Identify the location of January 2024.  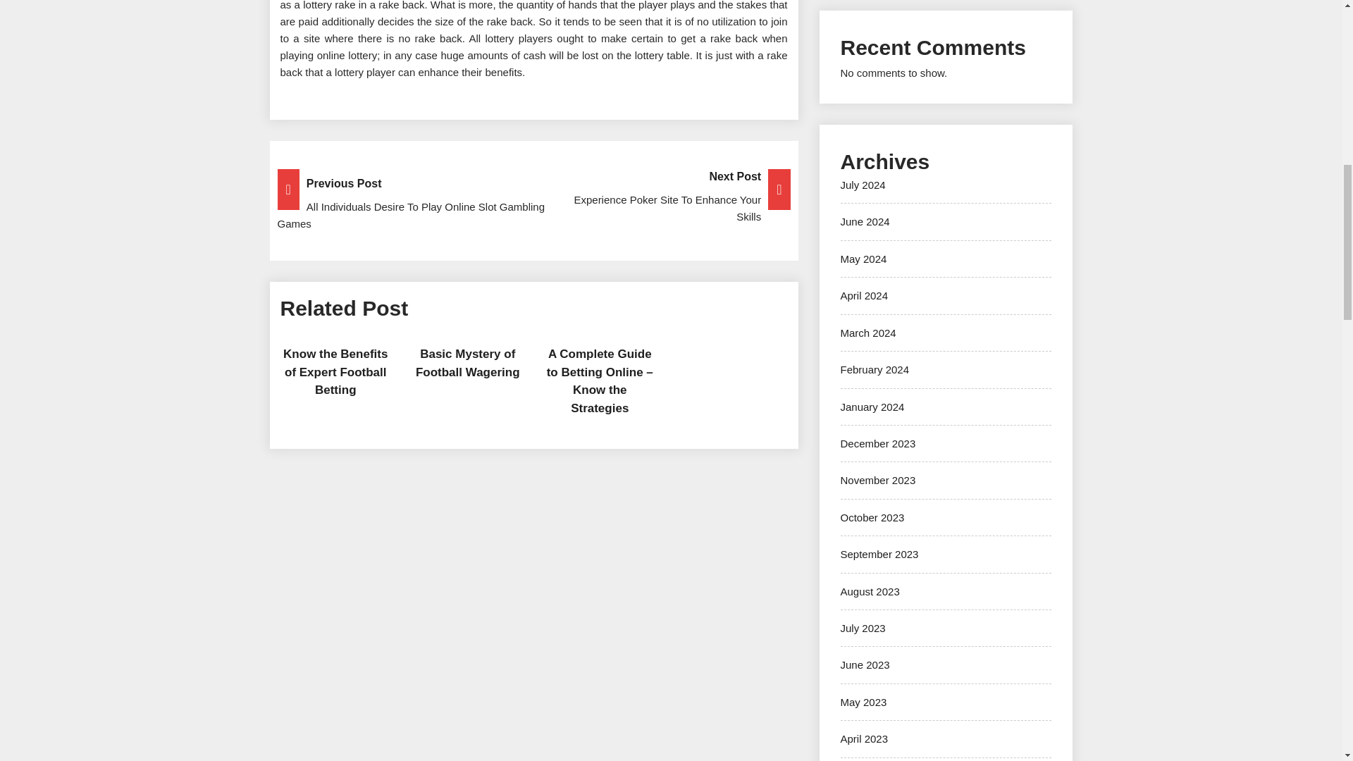
(872, 406).